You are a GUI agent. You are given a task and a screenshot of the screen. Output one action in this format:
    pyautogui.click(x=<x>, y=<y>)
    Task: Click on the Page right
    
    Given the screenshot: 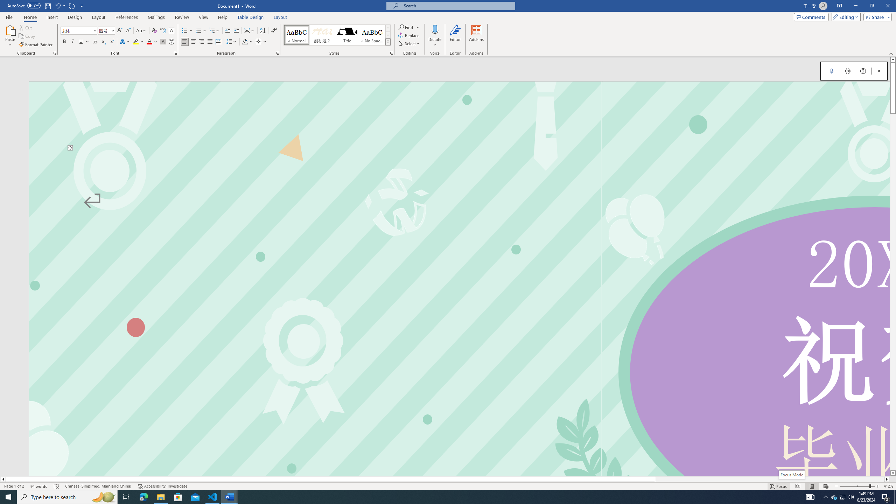 What is the action you would take?
    pyautogui.click(x=769, y=479)
    